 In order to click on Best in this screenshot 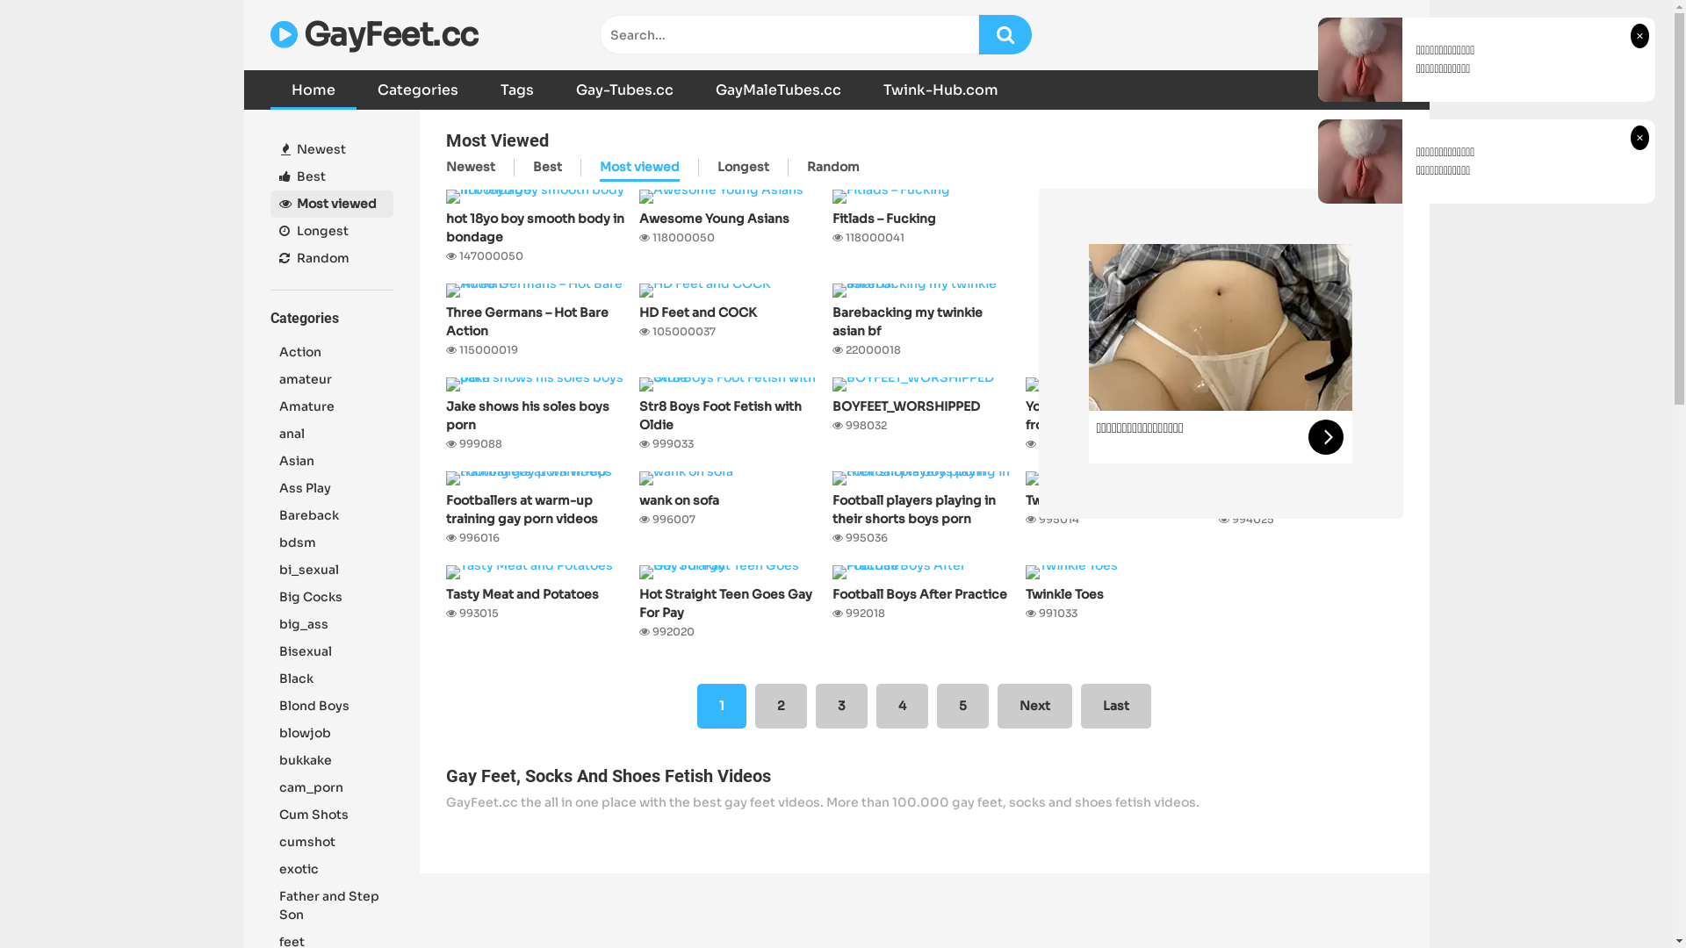, I will do `click(546, 169)`.